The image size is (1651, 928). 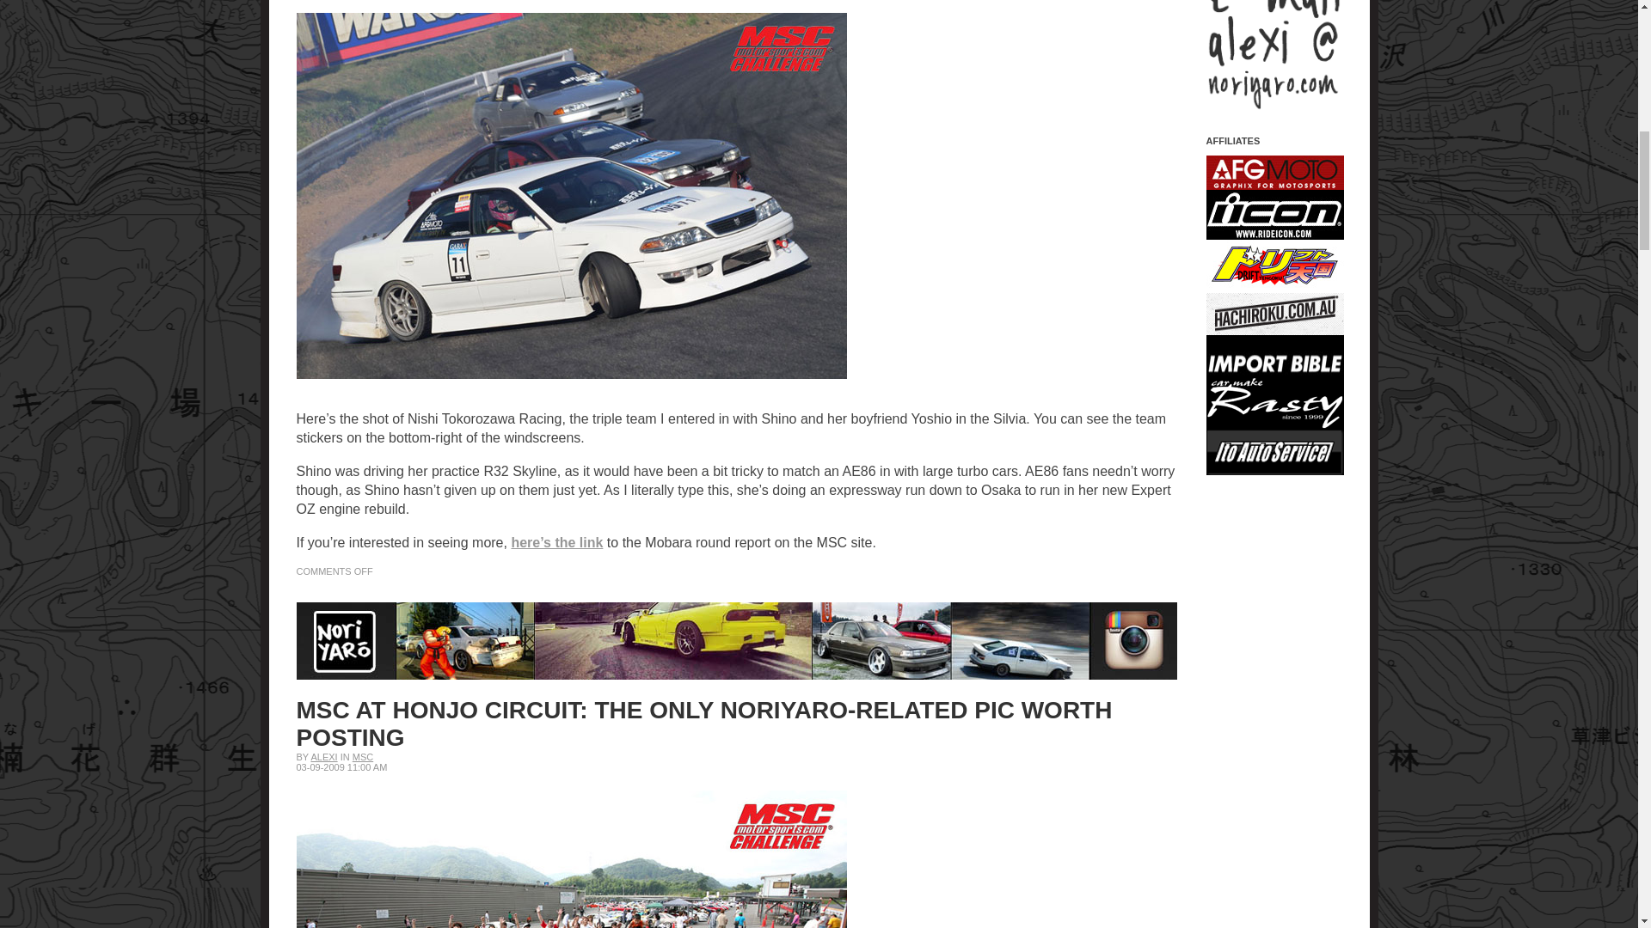 I want to click on Posts by Alexi, so click(x=323, y=756).